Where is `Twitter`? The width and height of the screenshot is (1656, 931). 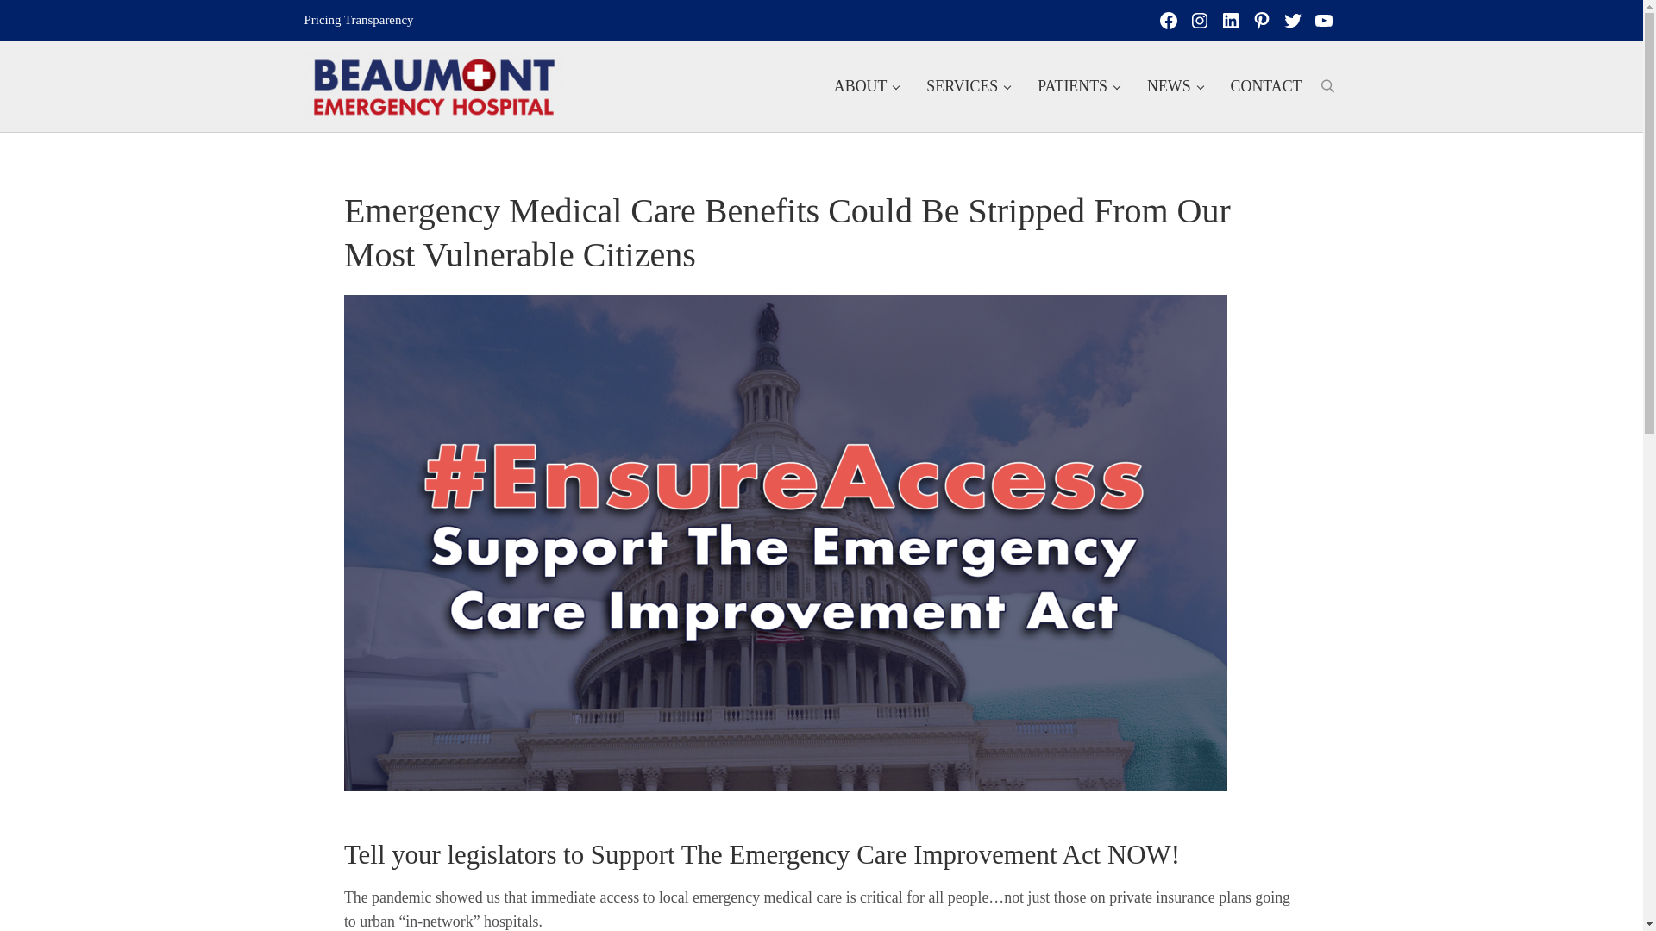 Twitter is located at coordinates (1292, 21).